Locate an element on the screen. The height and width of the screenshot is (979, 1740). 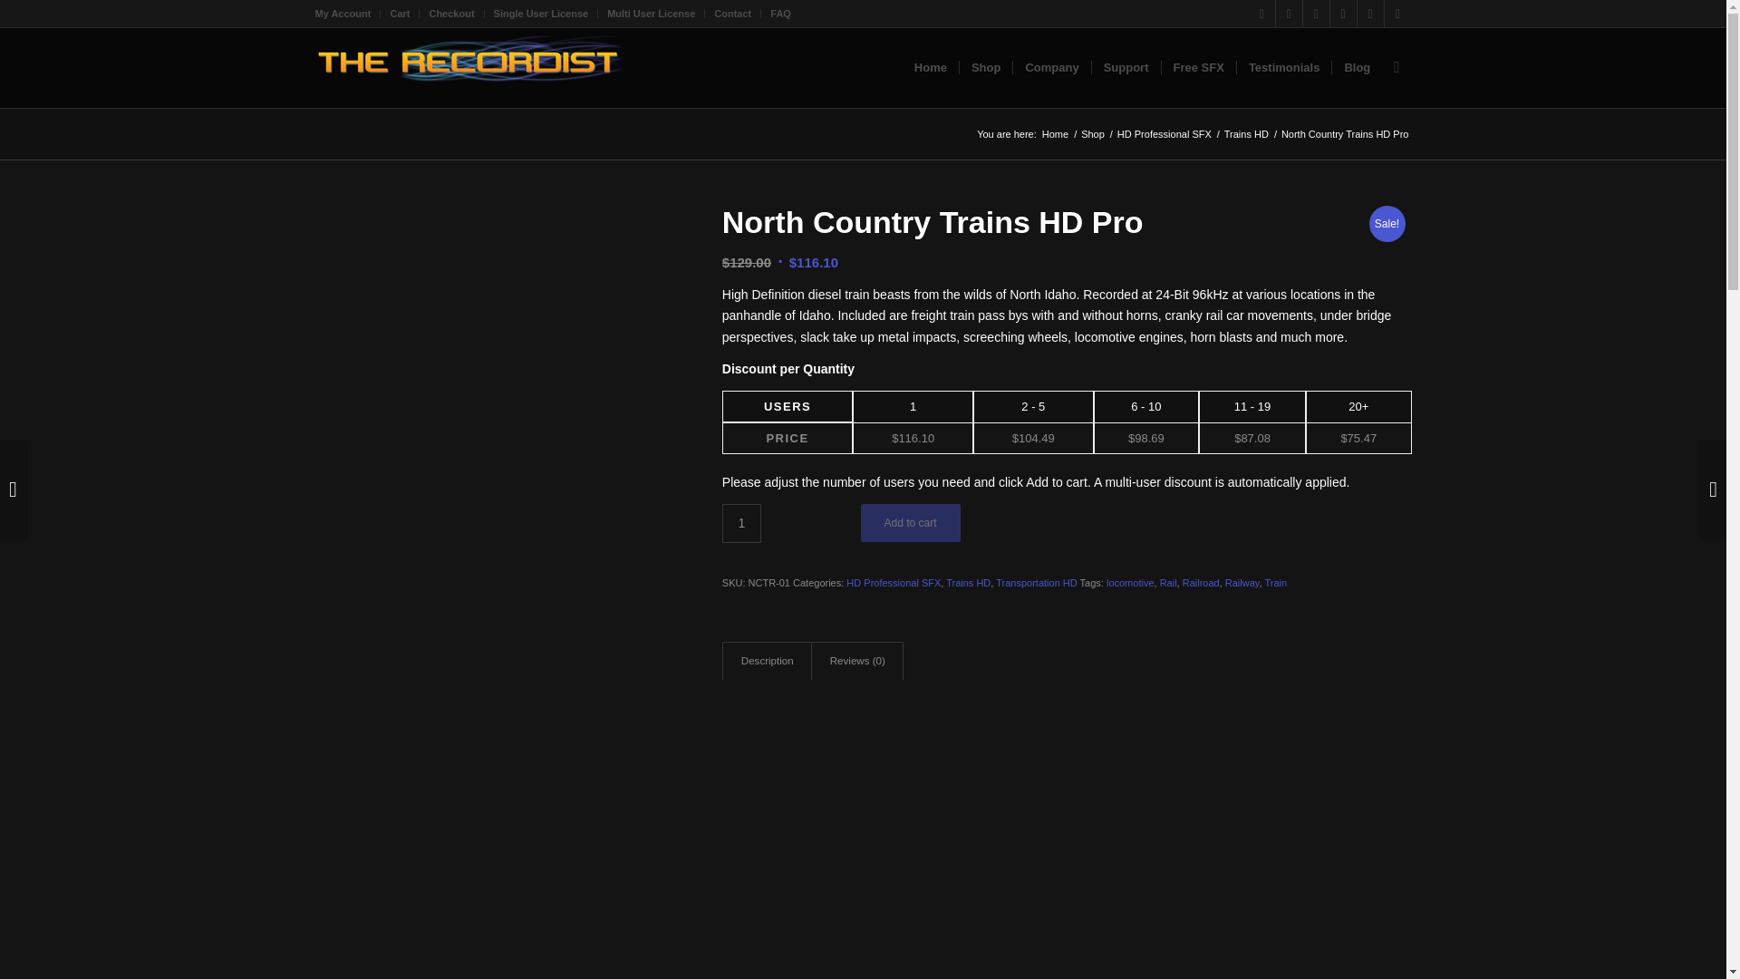
Youtube is located at coordinates (1316, 14).